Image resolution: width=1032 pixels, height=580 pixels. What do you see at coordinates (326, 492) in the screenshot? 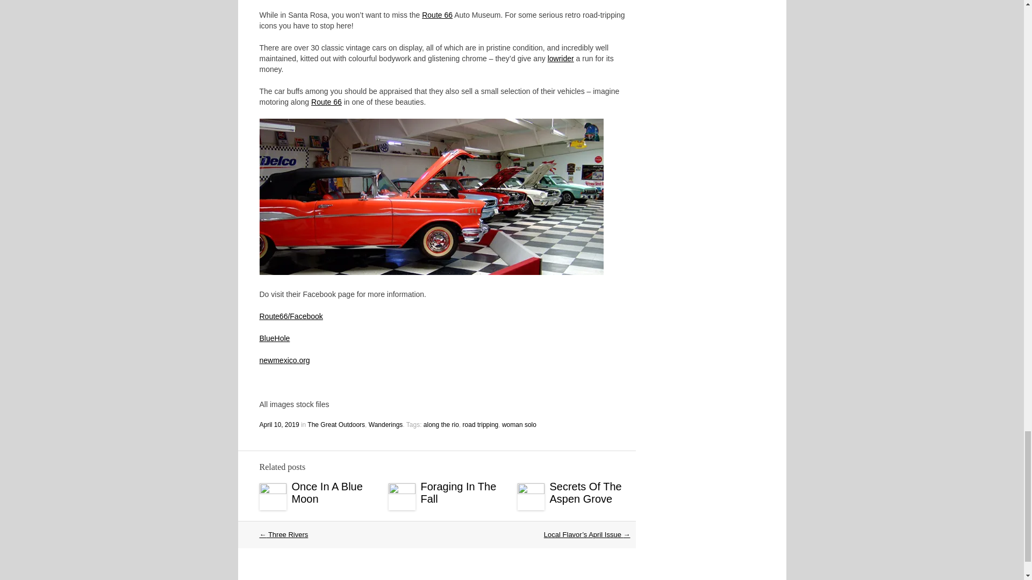
I see `Once In A Blue Moon` at bounding box center [326, 492].